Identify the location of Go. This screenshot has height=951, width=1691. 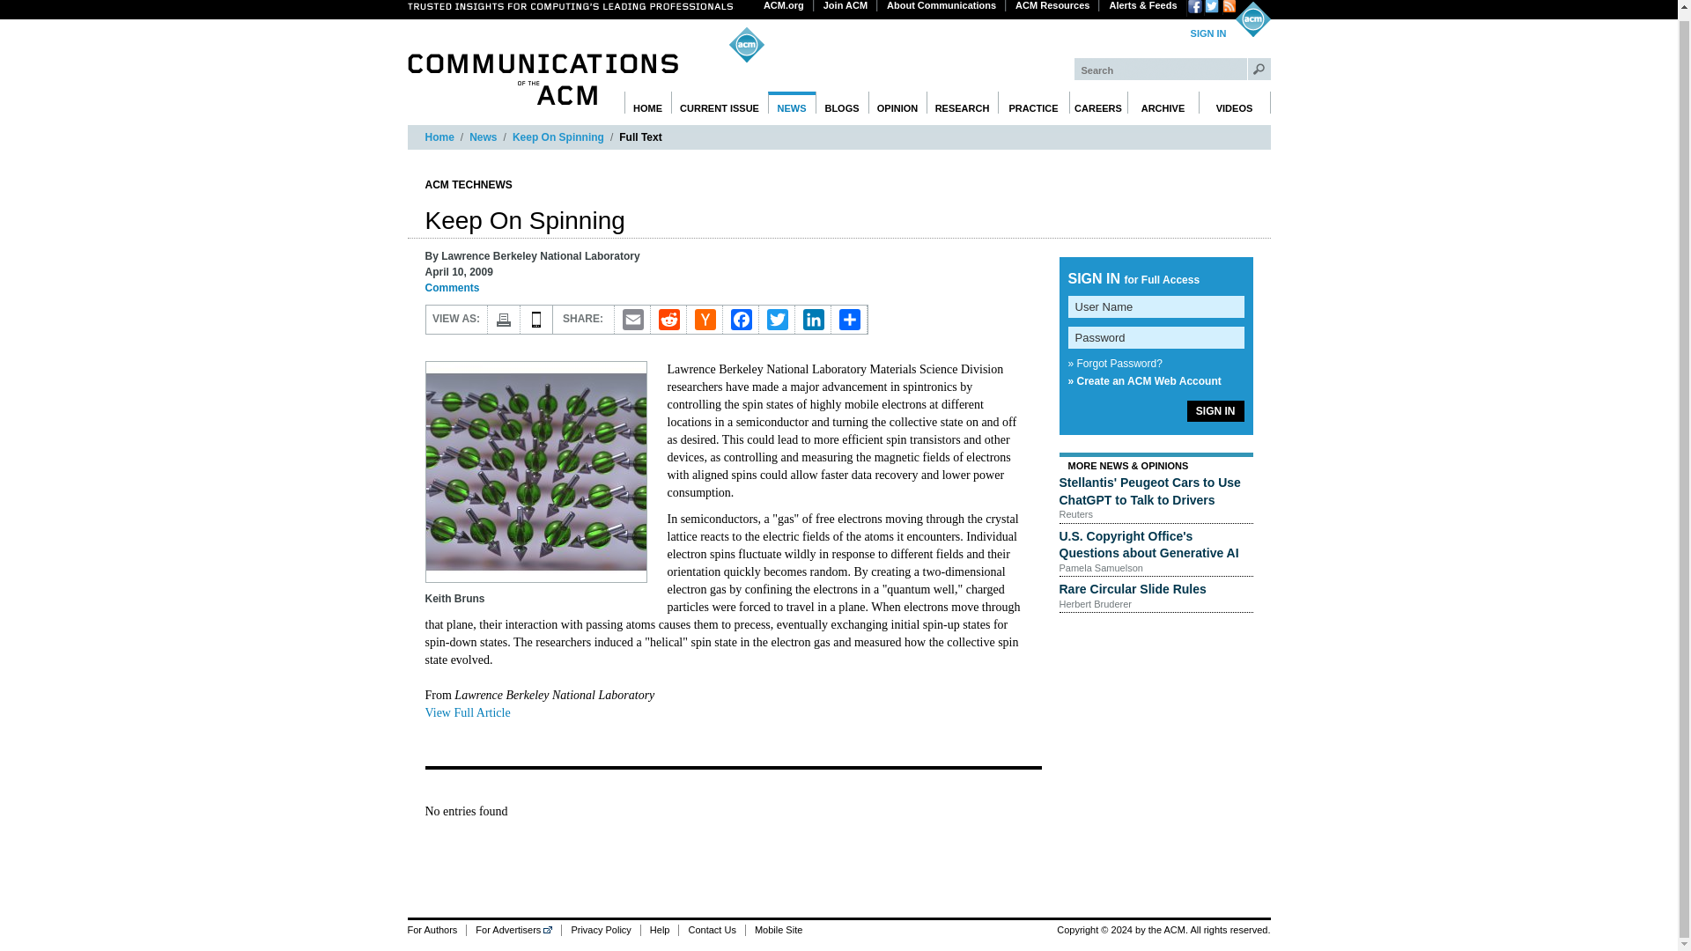
(1259, 69).